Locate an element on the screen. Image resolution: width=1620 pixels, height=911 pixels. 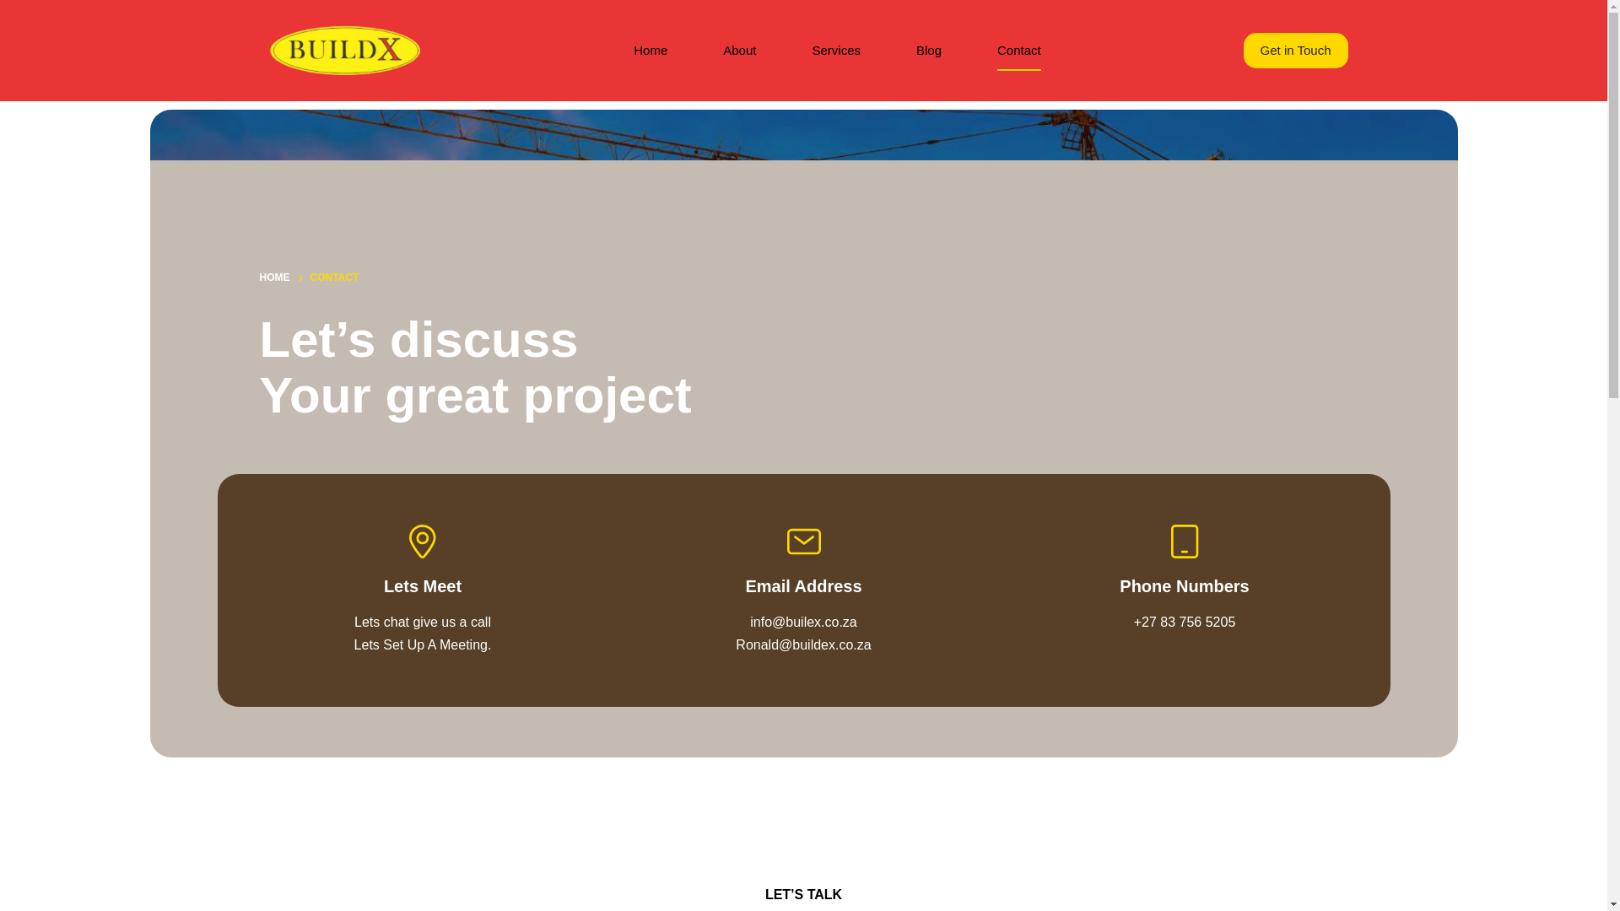
Services is located at coordinates (835, 51).